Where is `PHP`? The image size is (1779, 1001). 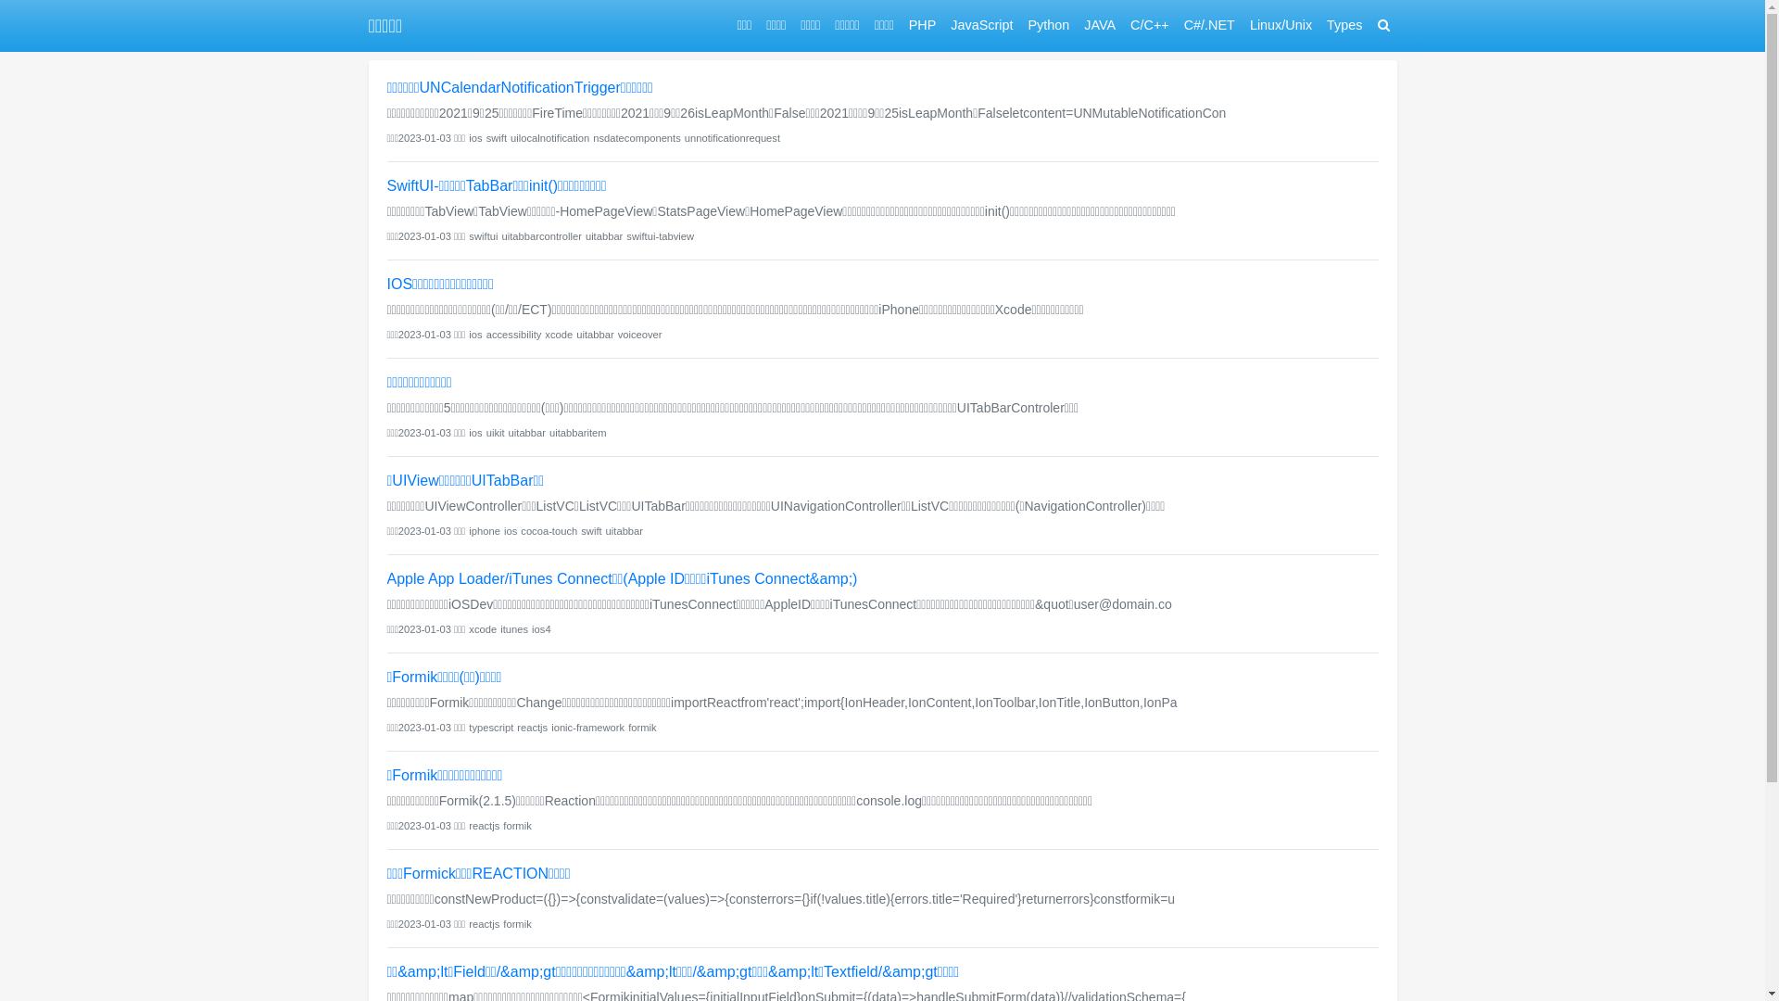
PHP is located at coordinates (923, 26).